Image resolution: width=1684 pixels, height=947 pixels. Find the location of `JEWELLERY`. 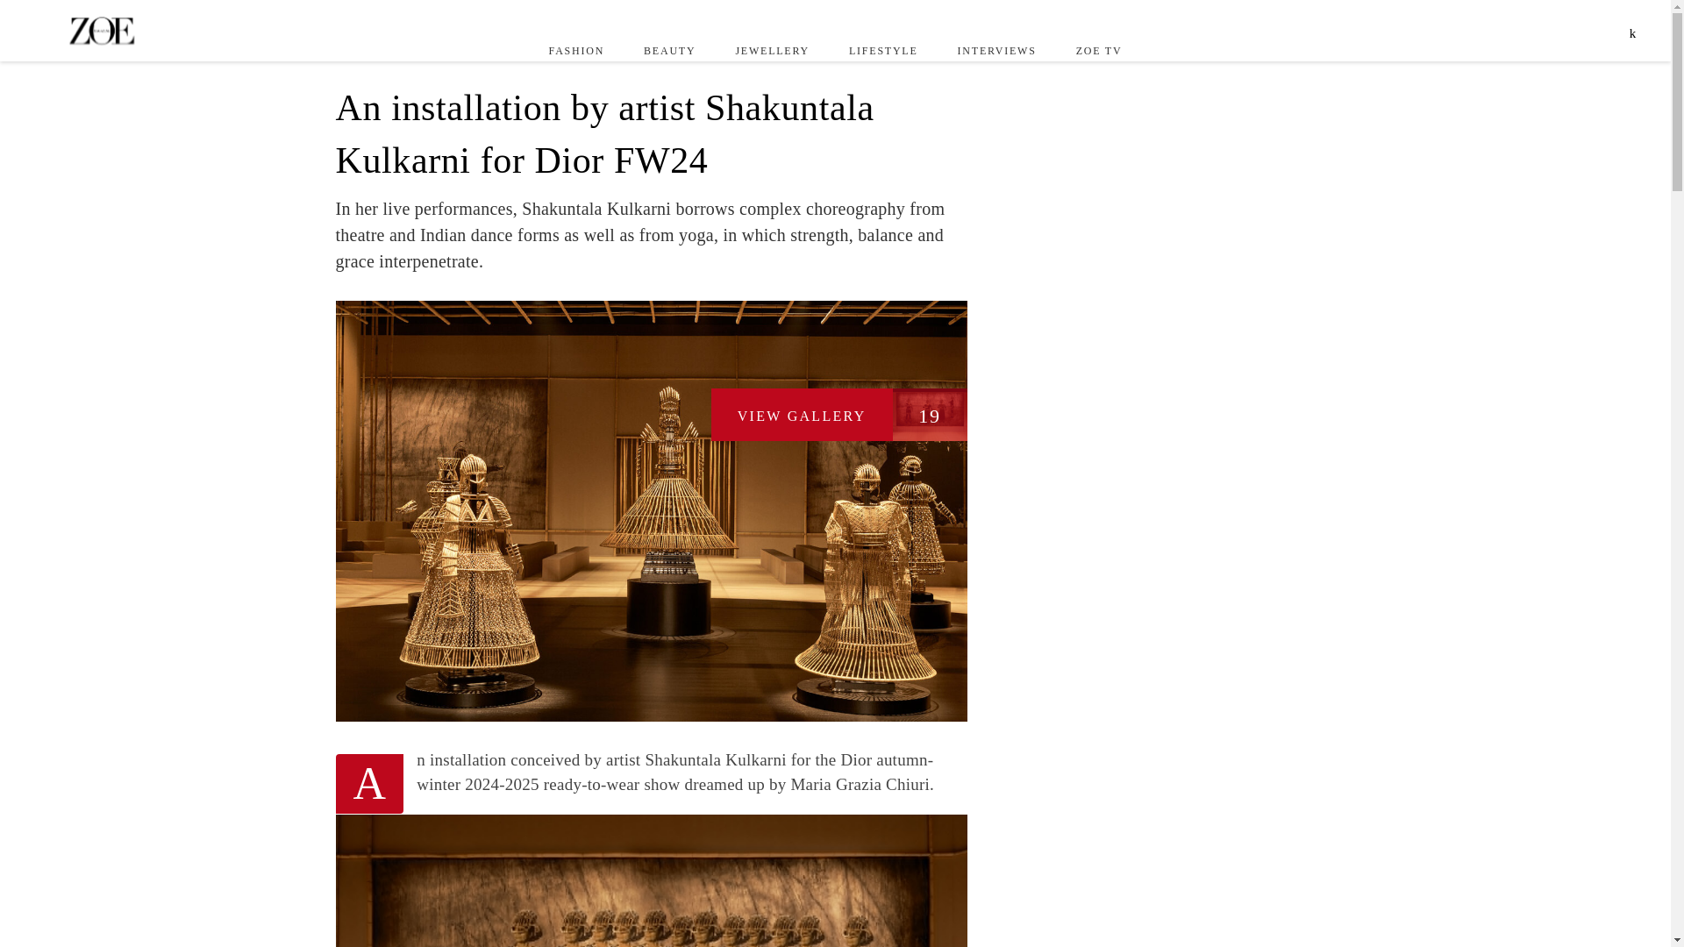

JEWELLERY is located at coordinates (772, 50).